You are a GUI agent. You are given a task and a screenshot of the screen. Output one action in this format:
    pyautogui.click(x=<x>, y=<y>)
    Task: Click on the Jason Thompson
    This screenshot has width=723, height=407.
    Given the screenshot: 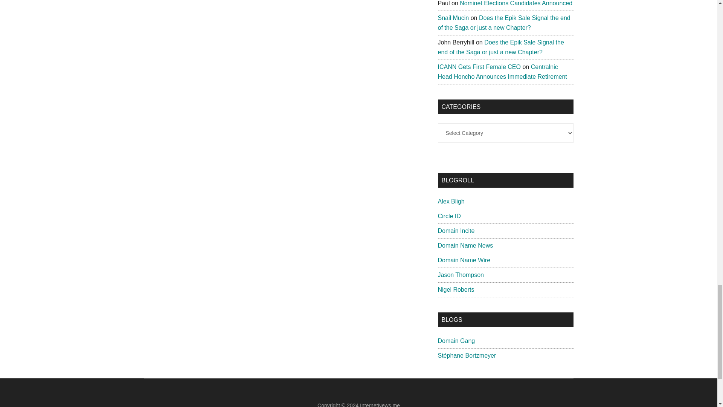 What is the action you would take?
    pyautogui.click(x=460, y=275)
    